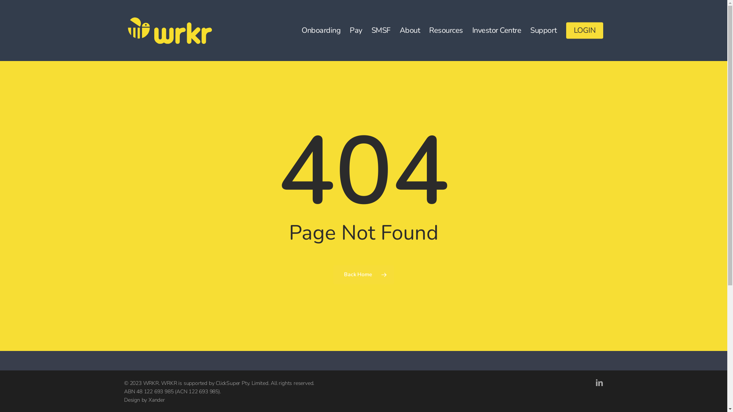 The height and width of the screenshot is (412, 733). I want to click on SMSF, so click(348, 249).